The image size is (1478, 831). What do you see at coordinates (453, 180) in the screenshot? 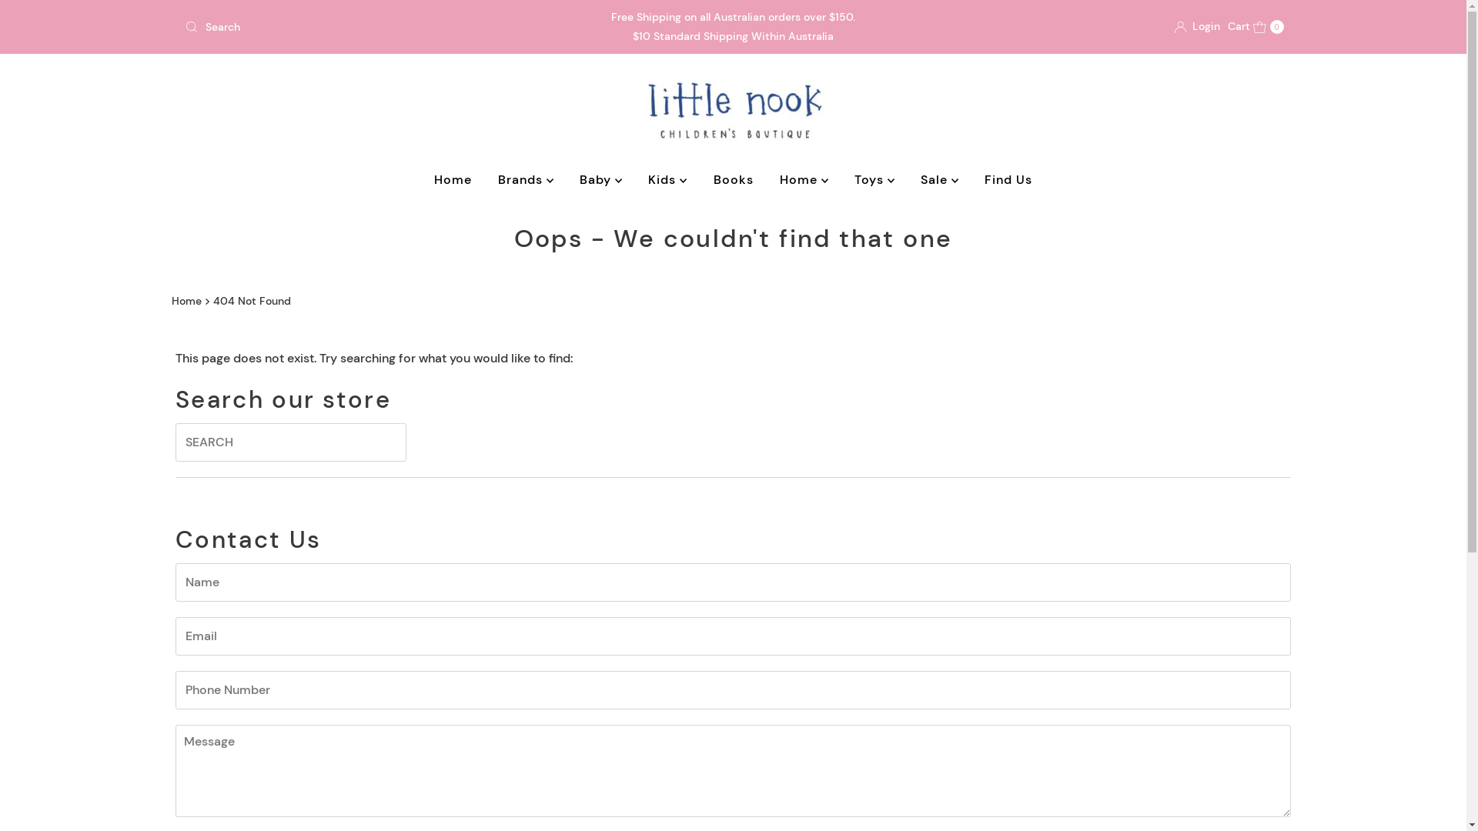
I see `Home` at bounding box center [453, 180].